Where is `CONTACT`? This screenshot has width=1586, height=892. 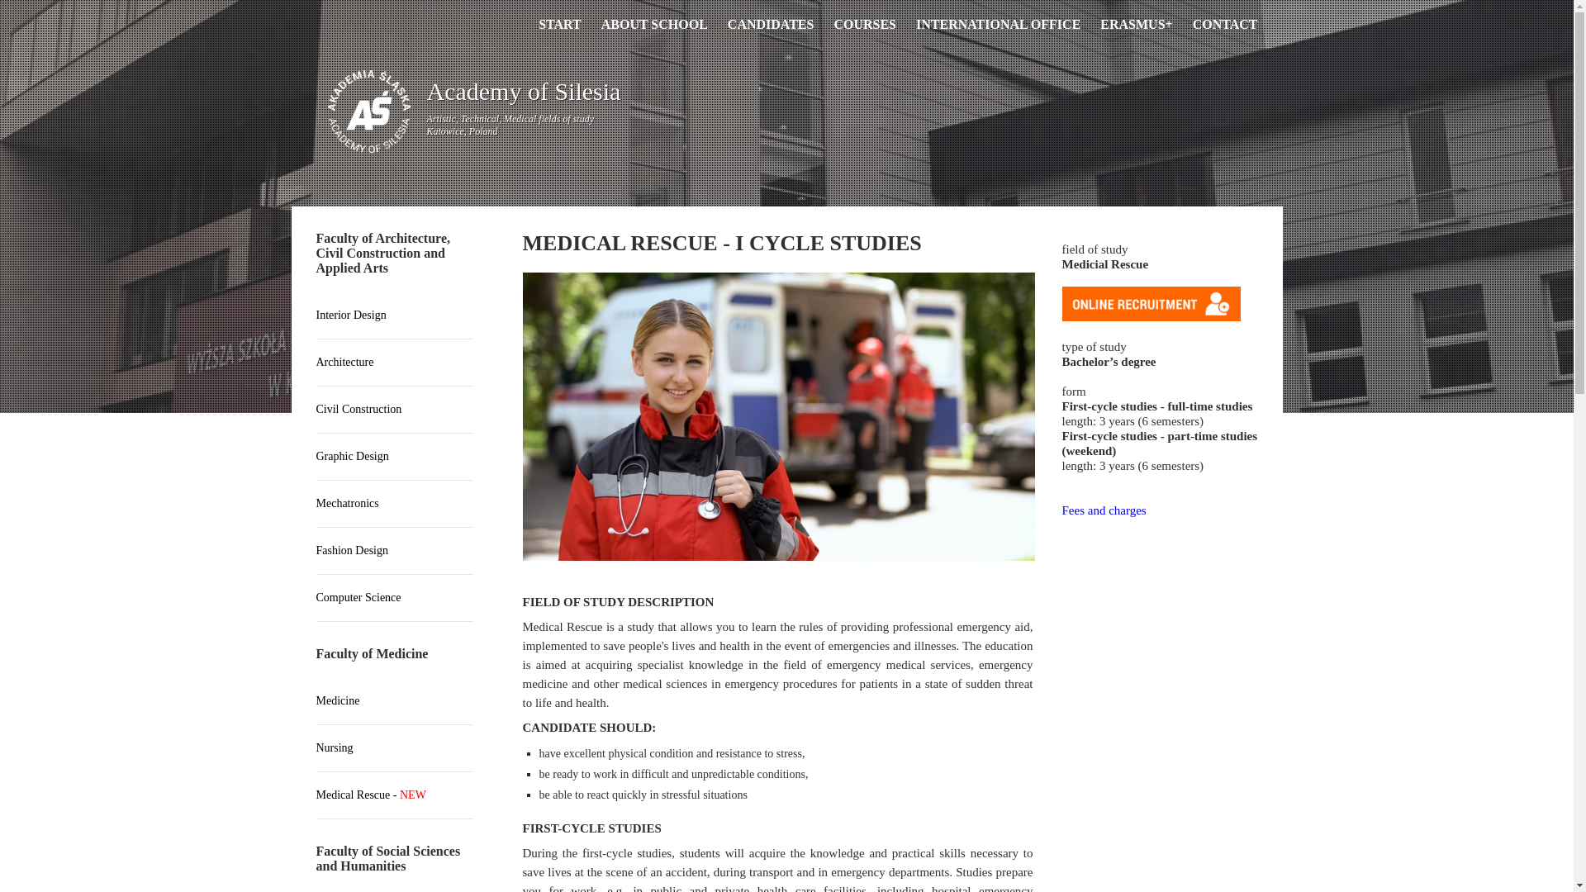 CONTACT is located at coordinates (1225, 23).